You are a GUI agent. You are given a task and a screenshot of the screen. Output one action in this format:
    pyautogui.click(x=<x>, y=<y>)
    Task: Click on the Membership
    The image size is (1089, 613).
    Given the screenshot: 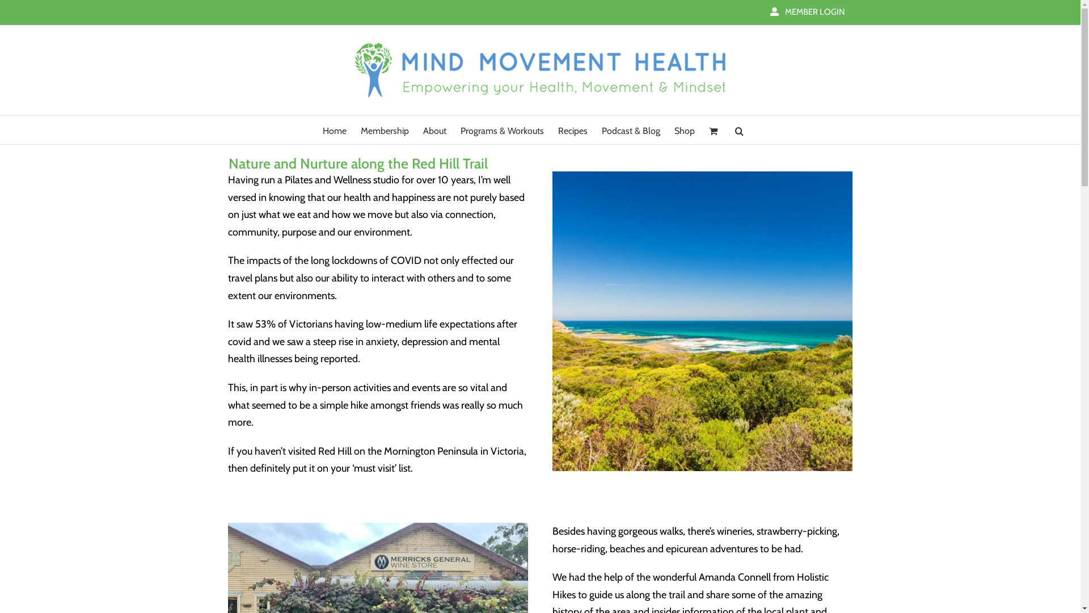 What is the action you would take?
    pyautogui.click(x=385, y=130)
    